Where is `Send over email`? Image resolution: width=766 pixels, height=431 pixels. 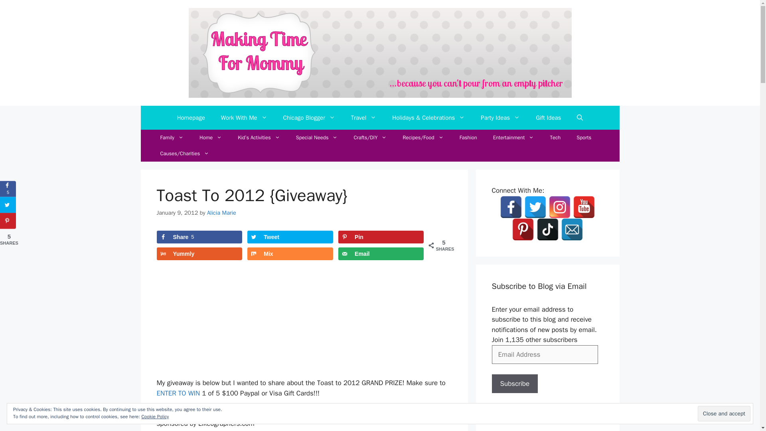
Send over email is located at coordinates (381, 254).